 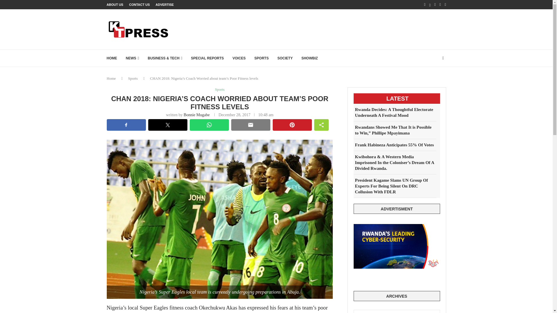 I want to click on Home, so click(x=111, y=78).